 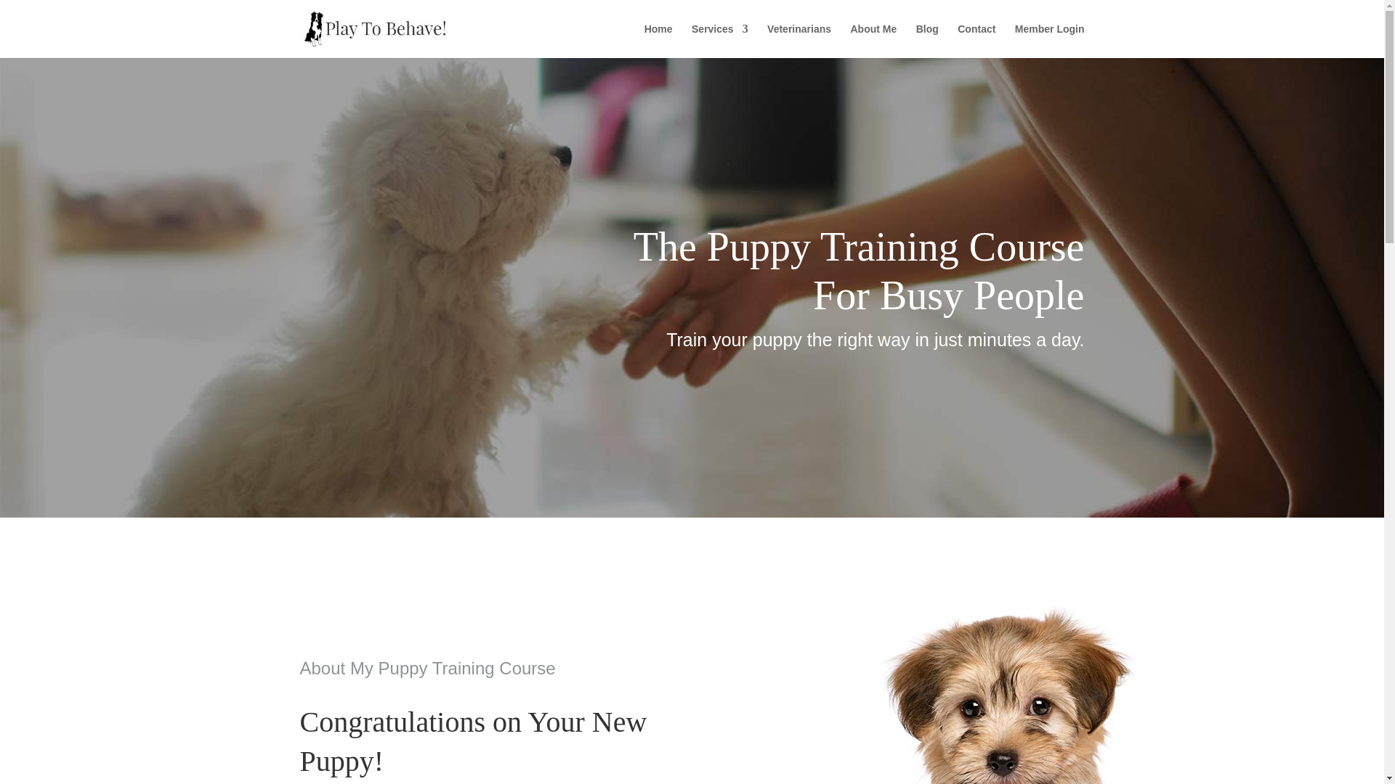 I want to click on About Me, so click(x=873, y=41).